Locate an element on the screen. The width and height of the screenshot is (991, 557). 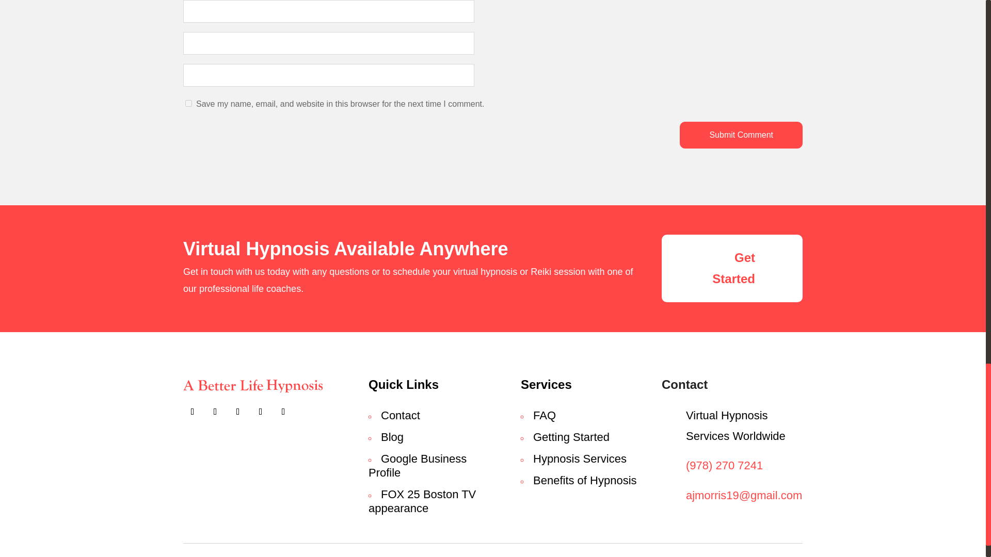
Follow on X is located at coordinates (215, 412).